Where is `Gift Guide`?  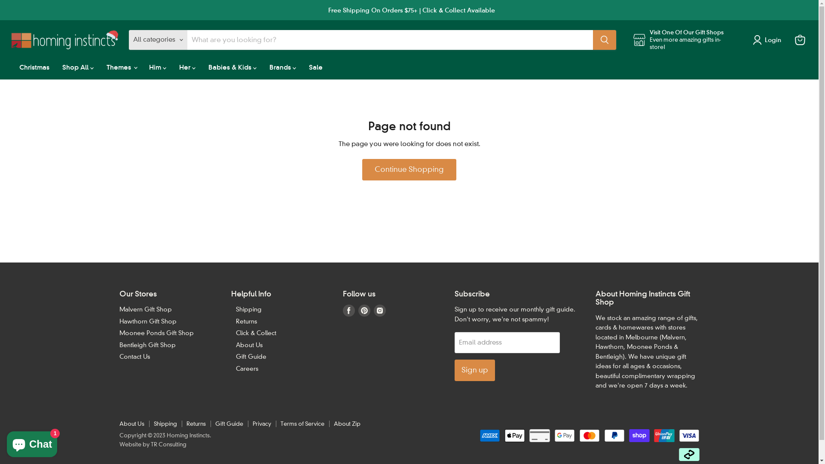
Gift Guide is located at coordinates (229, 424).